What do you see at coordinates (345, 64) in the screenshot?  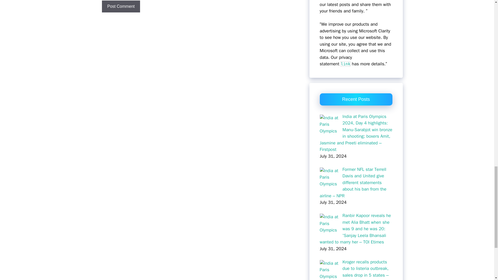 I see `policy` at bounding box center [345, 64].